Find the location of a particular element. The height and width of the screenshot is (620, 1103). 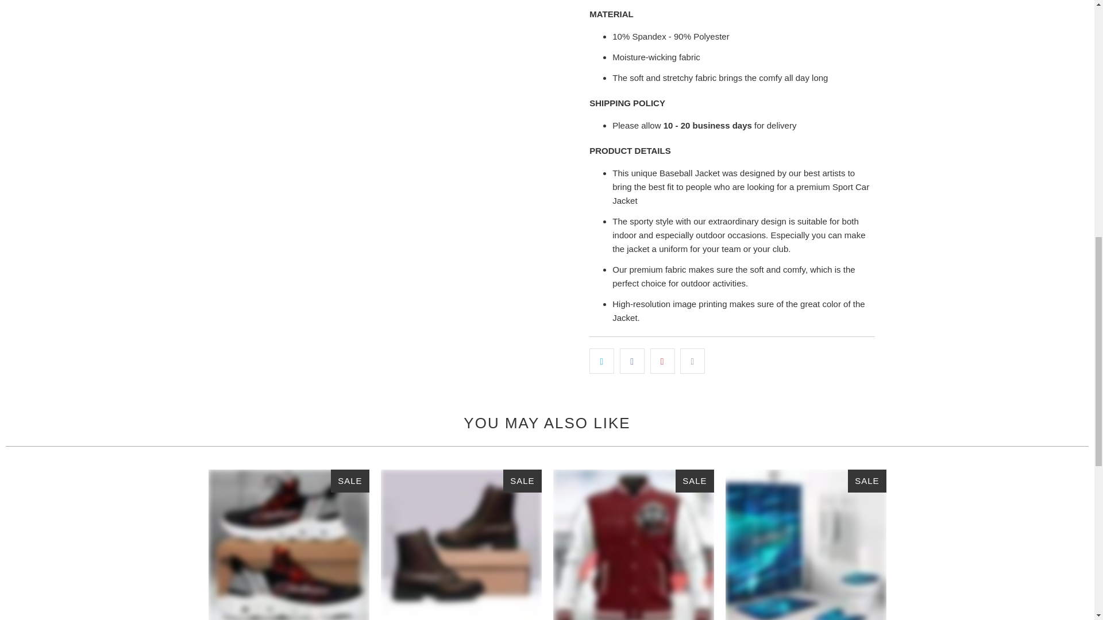

Share this on Pinterest is located at coordinates (663, 361).